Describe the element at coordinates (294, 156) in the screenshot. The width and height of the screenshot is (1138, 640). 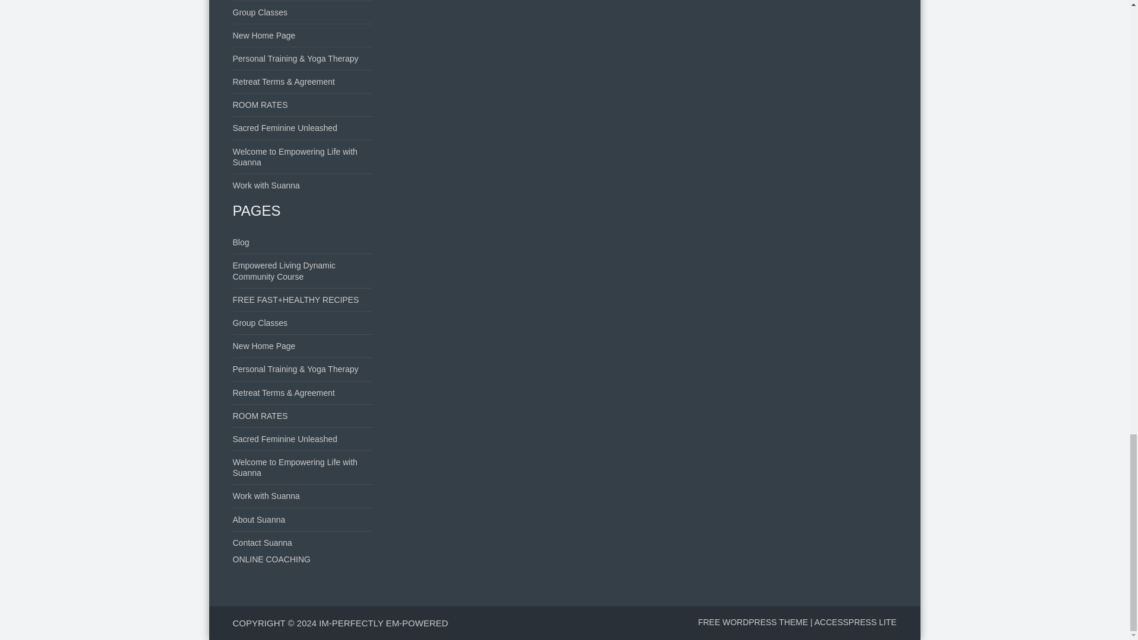
I see `Welcome to Empowering Life with Suanna` at that location.